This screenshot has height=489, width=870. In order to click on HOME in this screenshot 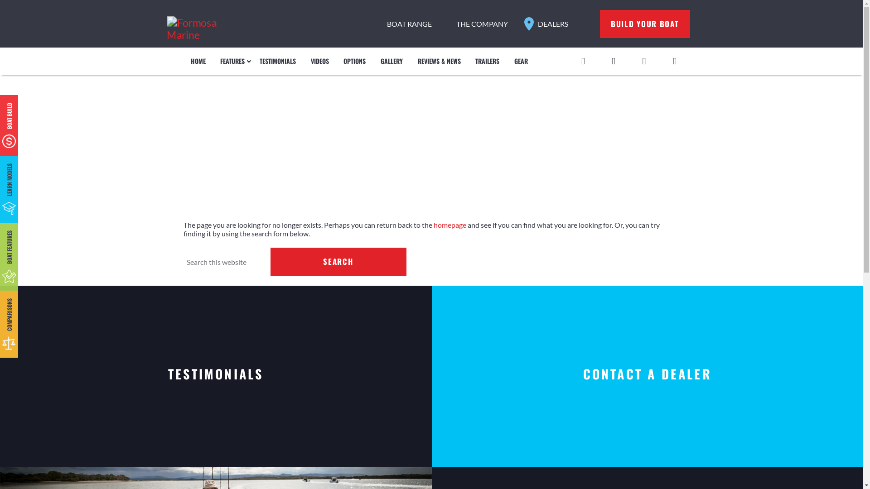, I will do `click(198, 62)`.